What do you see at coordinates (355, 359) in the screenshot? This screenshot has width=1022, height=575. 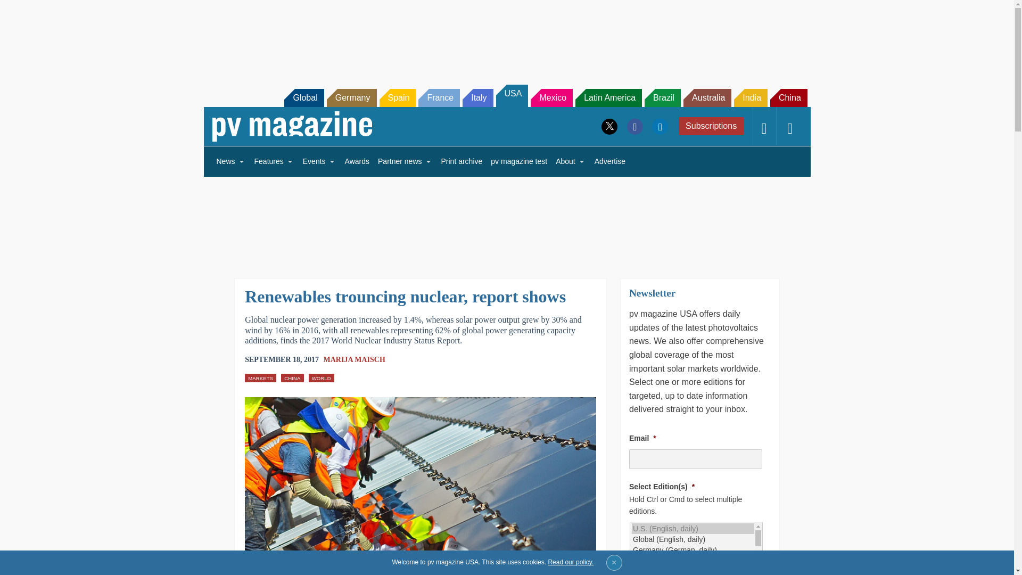 I see `Posts by Marija Maisch` at bounding box center [355, 359].